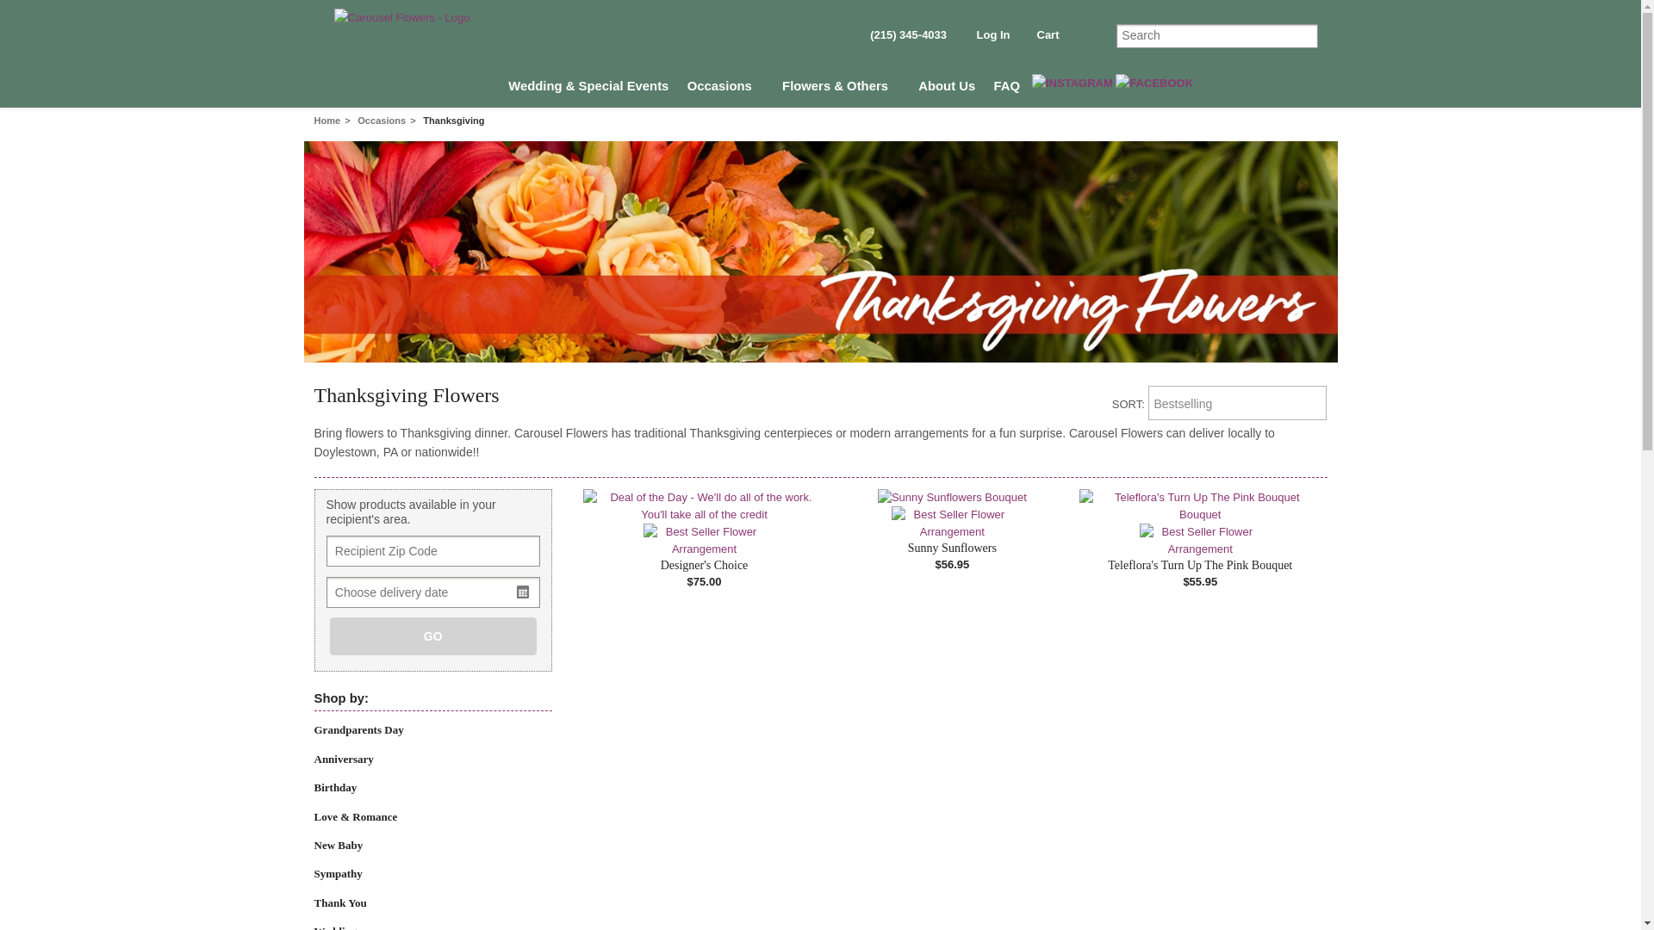 Image resolution: width=1654 pixels, height=930 pixels. Describe the element at coordinates (1237, 403) in the screenshot. I see `Sort By` at that location.